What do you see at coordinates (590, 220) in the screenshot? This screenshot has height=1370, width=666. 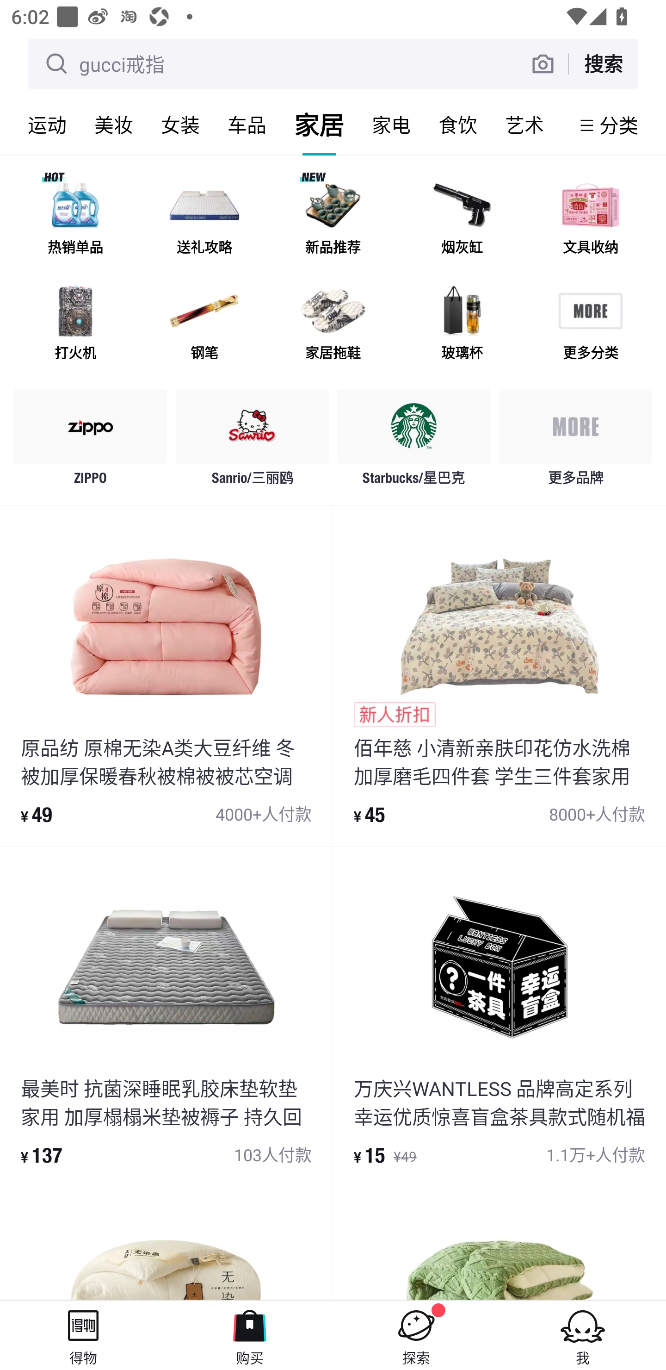 I see `文具收纳` at bounding box center [590, 220].